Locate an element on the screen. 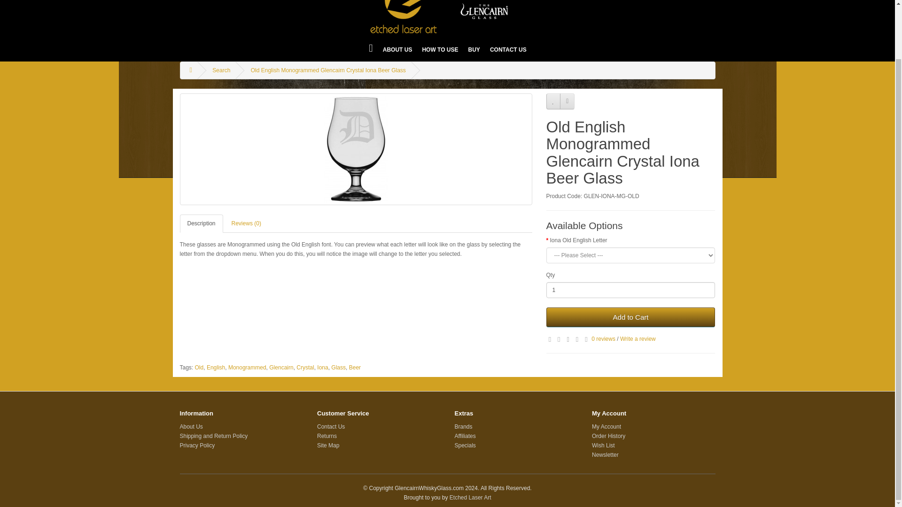  Description is located at coordinates (201, 223).